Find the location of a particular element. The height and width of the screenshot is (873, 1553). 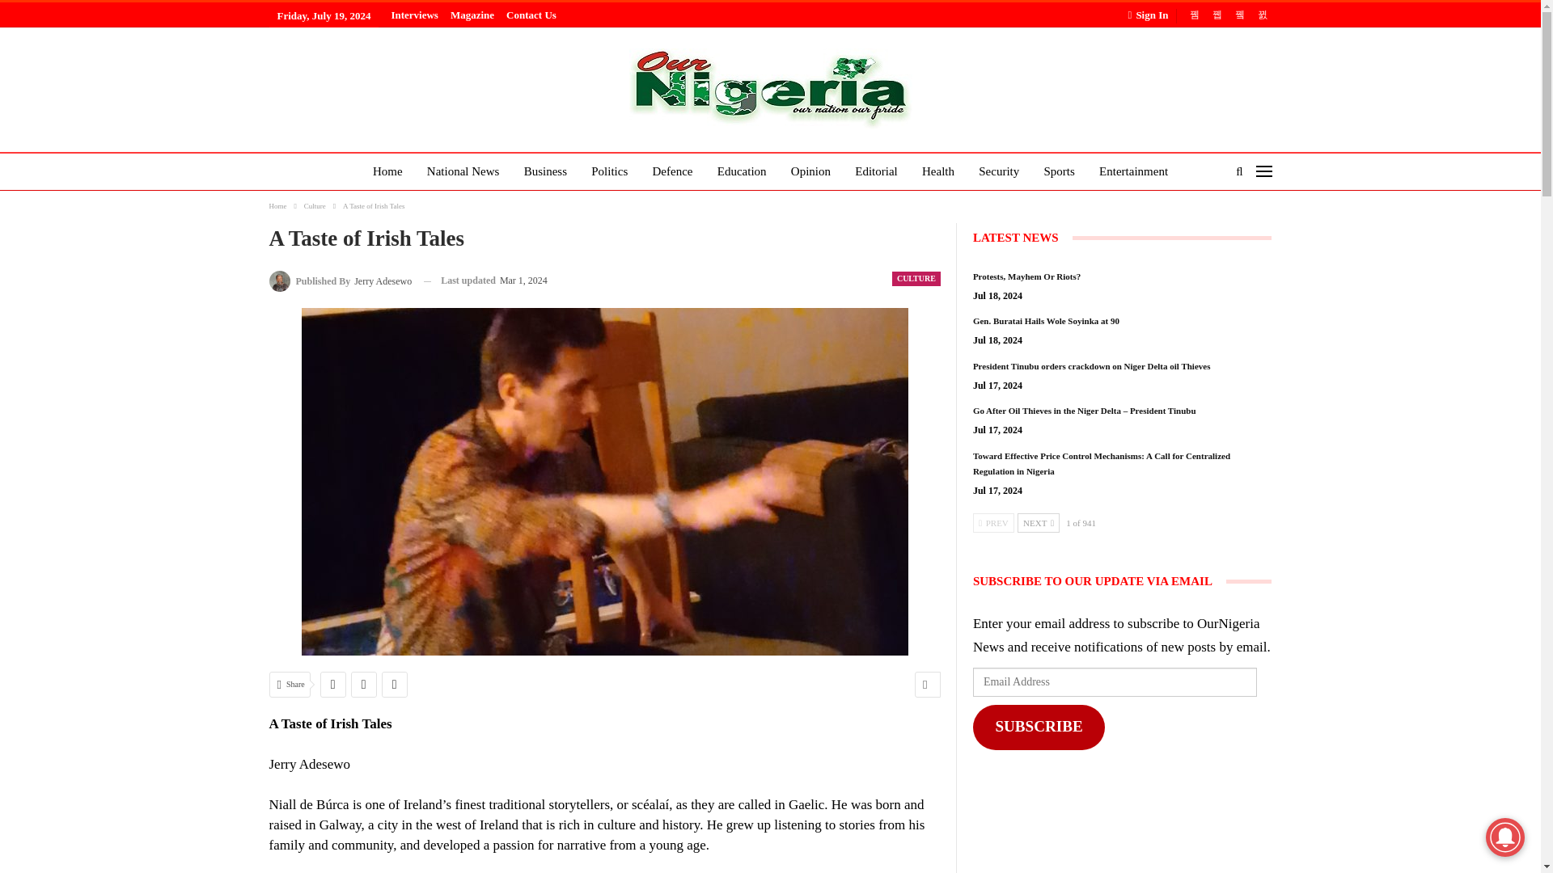

Defence is located at coordinates (673, 172).